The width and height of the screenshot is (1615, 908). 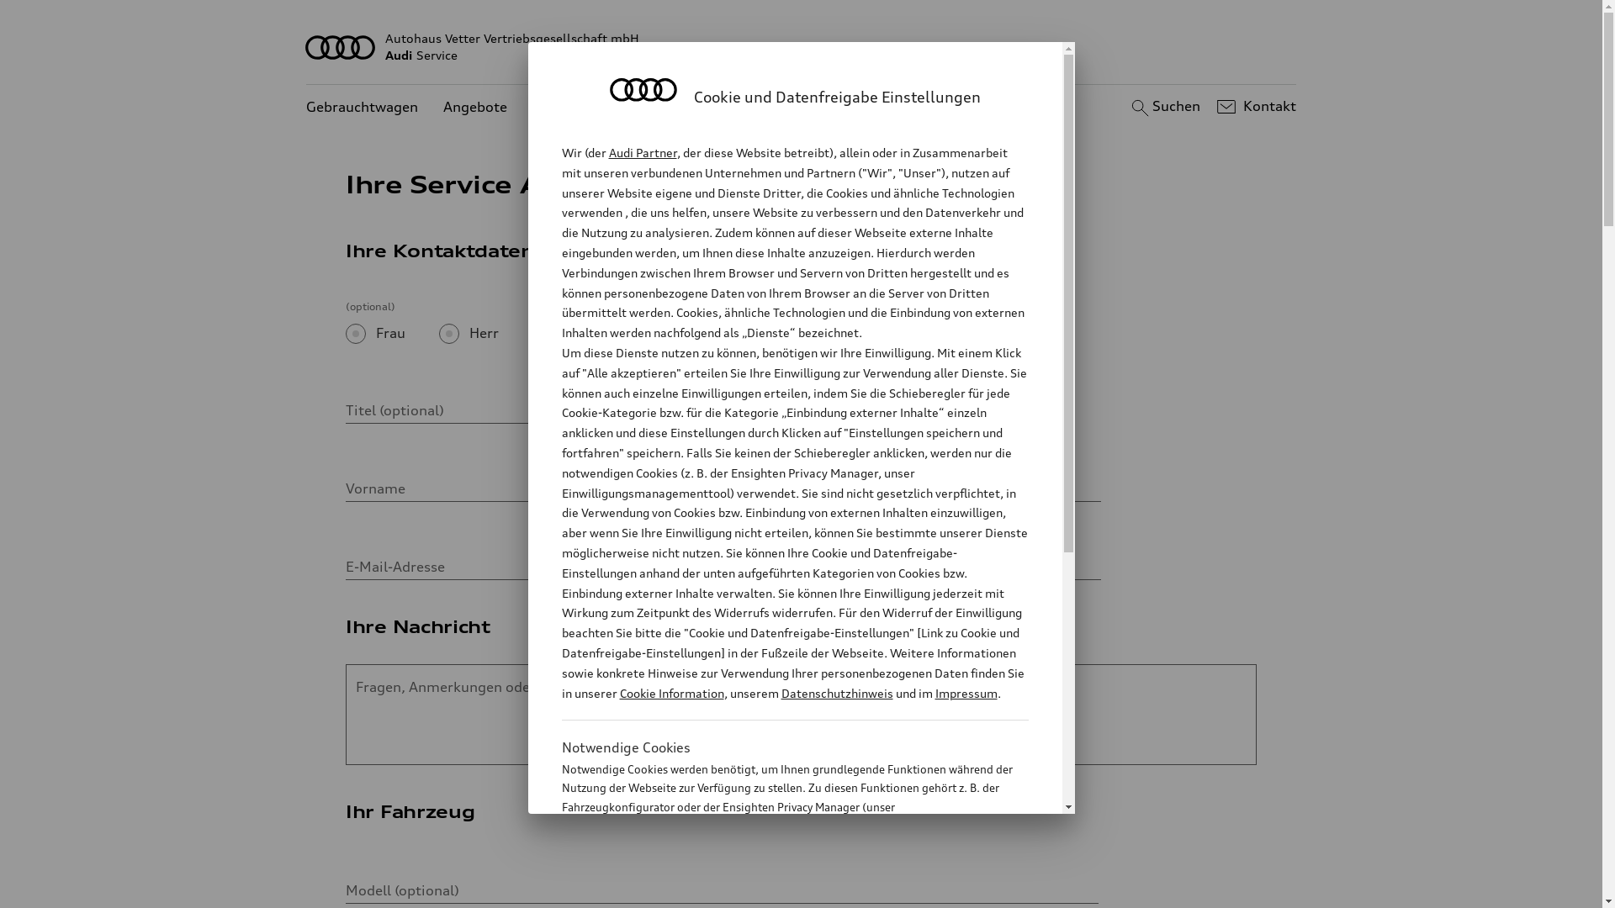 What do you see at coordinates (362, 108) in the screenshot?
I see `Gebrauchtwagen` at bounding box center [362, 108].